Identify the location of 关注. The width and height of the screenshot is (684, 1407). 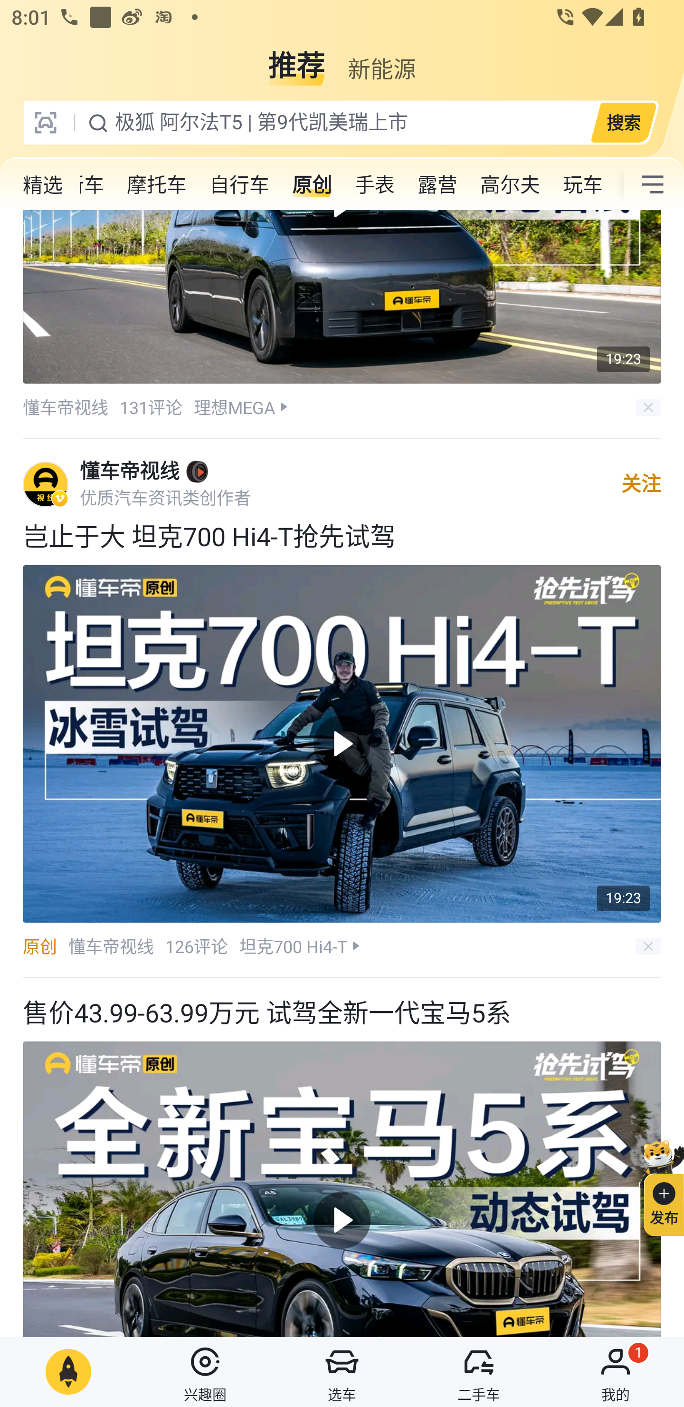
(641, 484).